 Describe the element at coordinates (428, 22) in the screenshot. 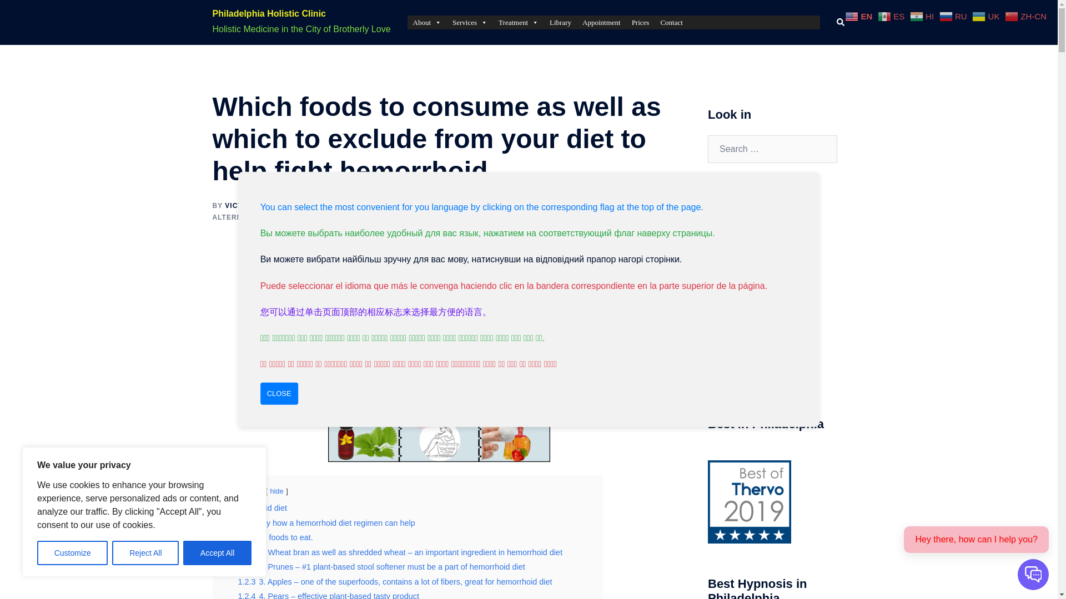

I see `About` at that location.